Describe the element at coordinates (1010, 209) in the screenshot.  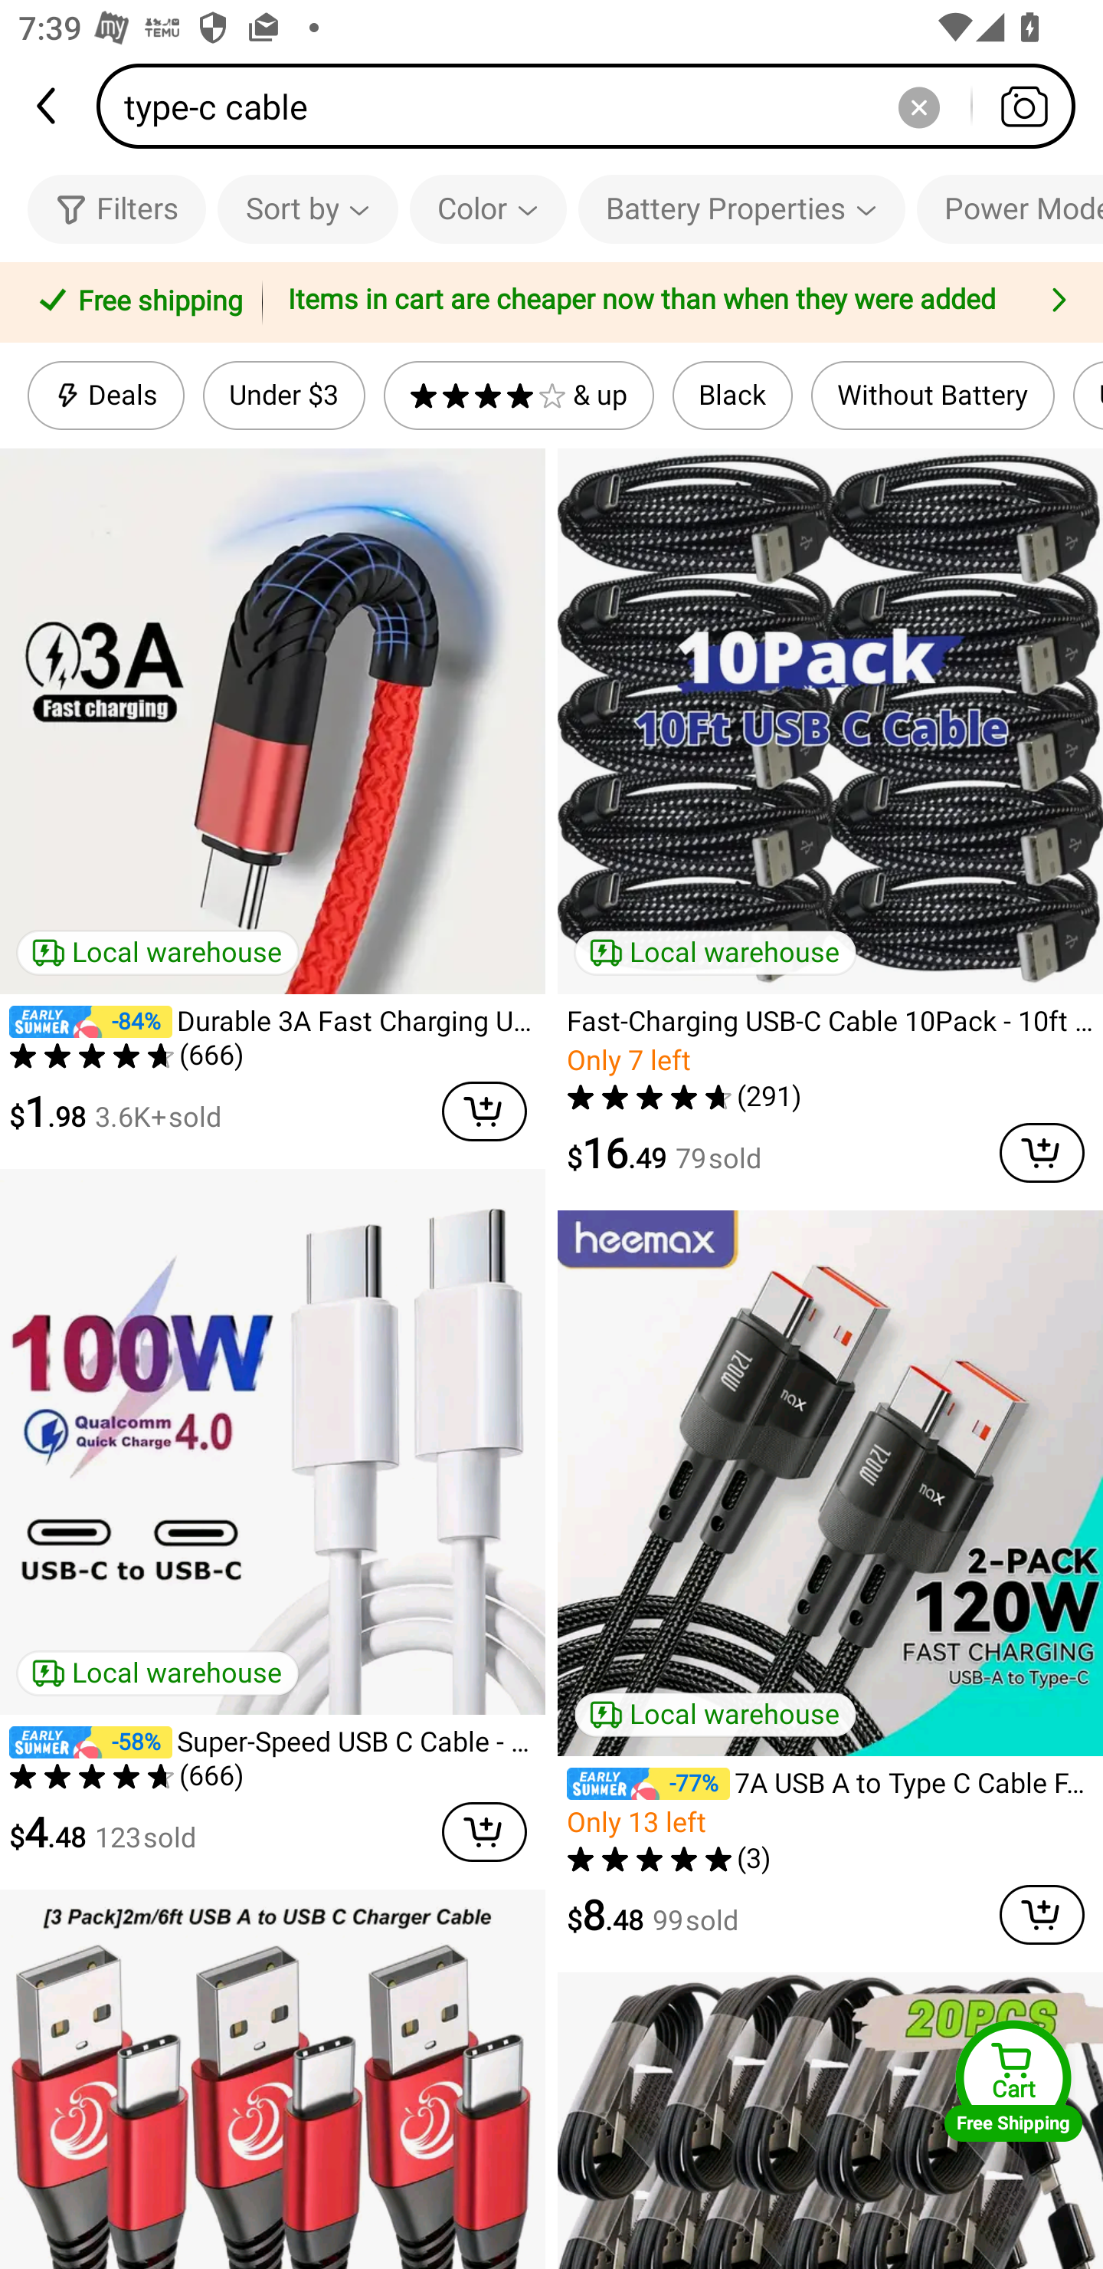
I see `Power Mode` at that location.